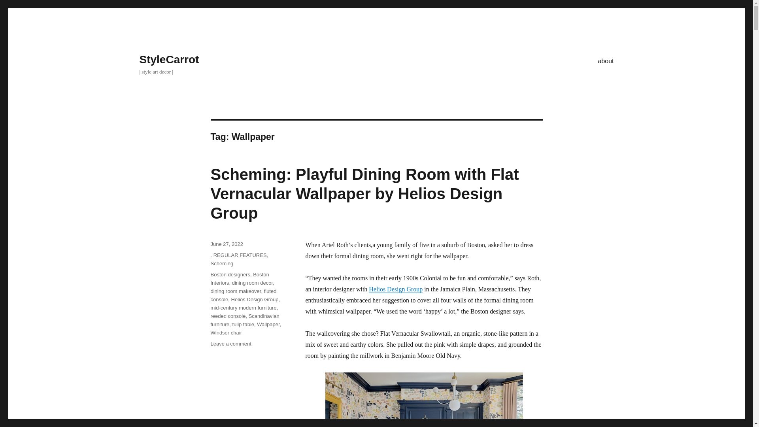 This screenshot has height=427, width=759. Describe the element at coordinates (396, 289) in the screenshot. I see `Helios Design Group` at that location.